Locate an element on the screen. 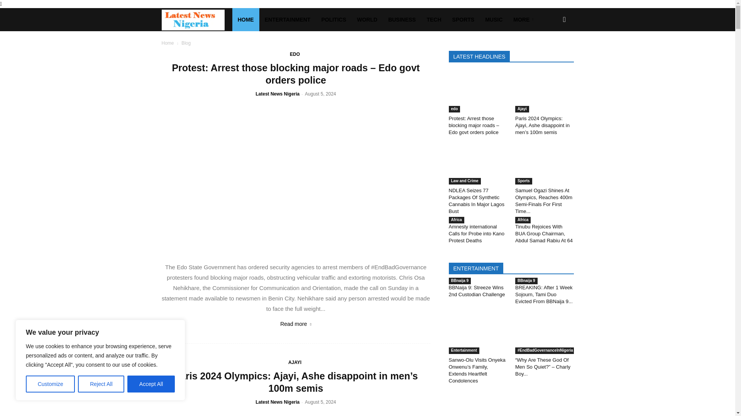 The width and height of the screenshot is (741, 416). Latest News Nigeria is located at coordinates (196, 20).